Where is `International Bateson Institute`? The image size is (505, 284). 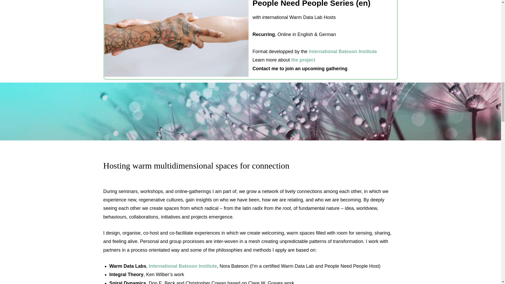 International Bateson Institute is located at coordinates (342, 52).